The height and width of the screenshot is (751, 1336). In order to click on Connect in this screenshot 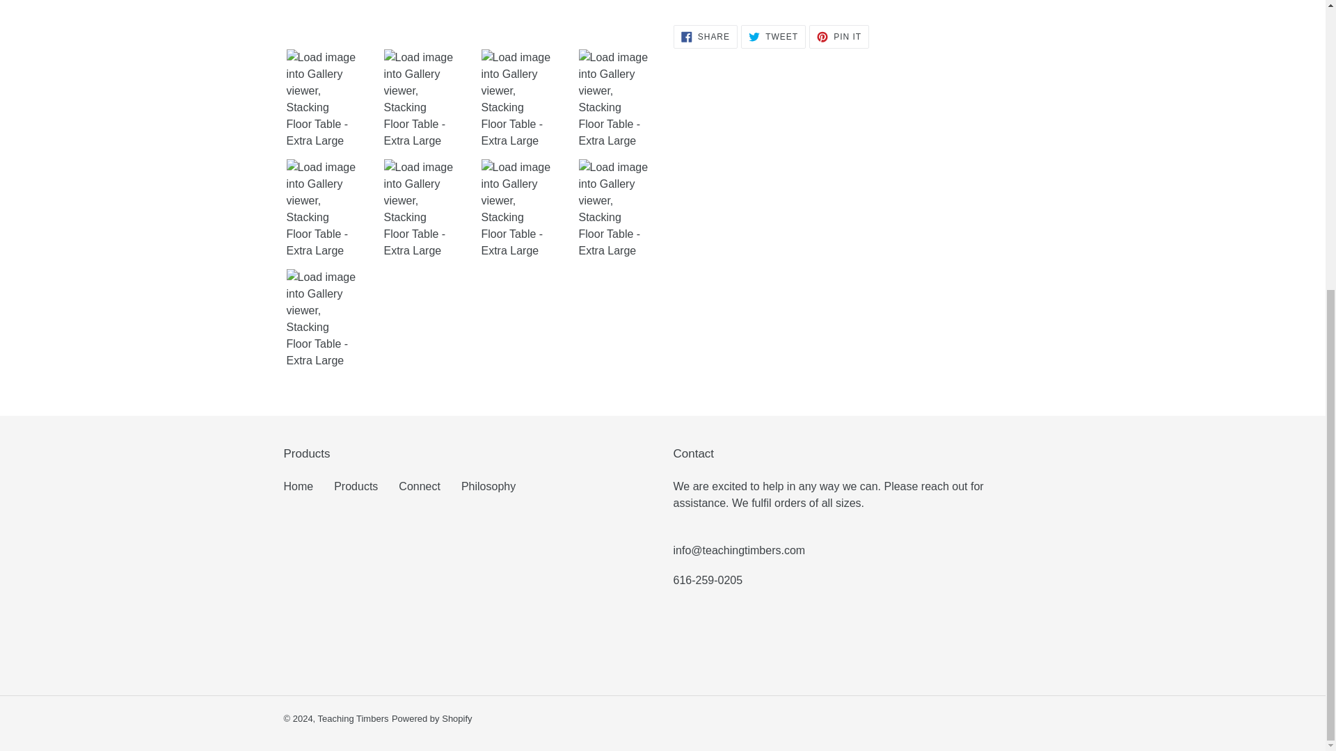, I will do `click(299, 487)`.